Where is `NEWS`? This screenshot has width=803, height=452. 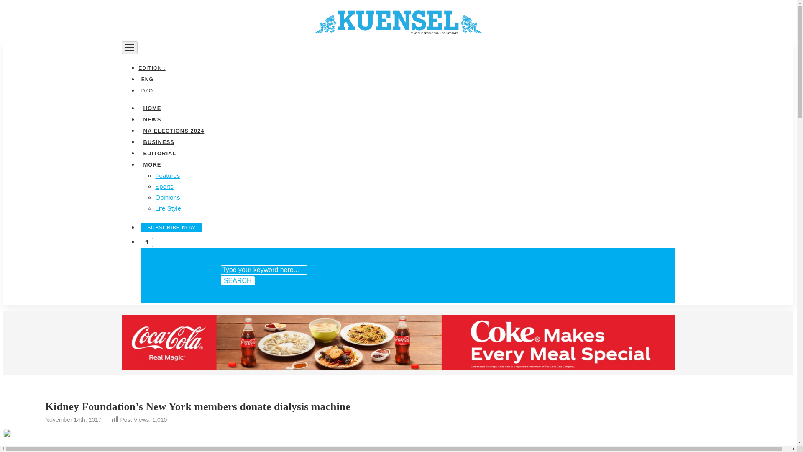
NEWS is located at coordinates (151, 119).